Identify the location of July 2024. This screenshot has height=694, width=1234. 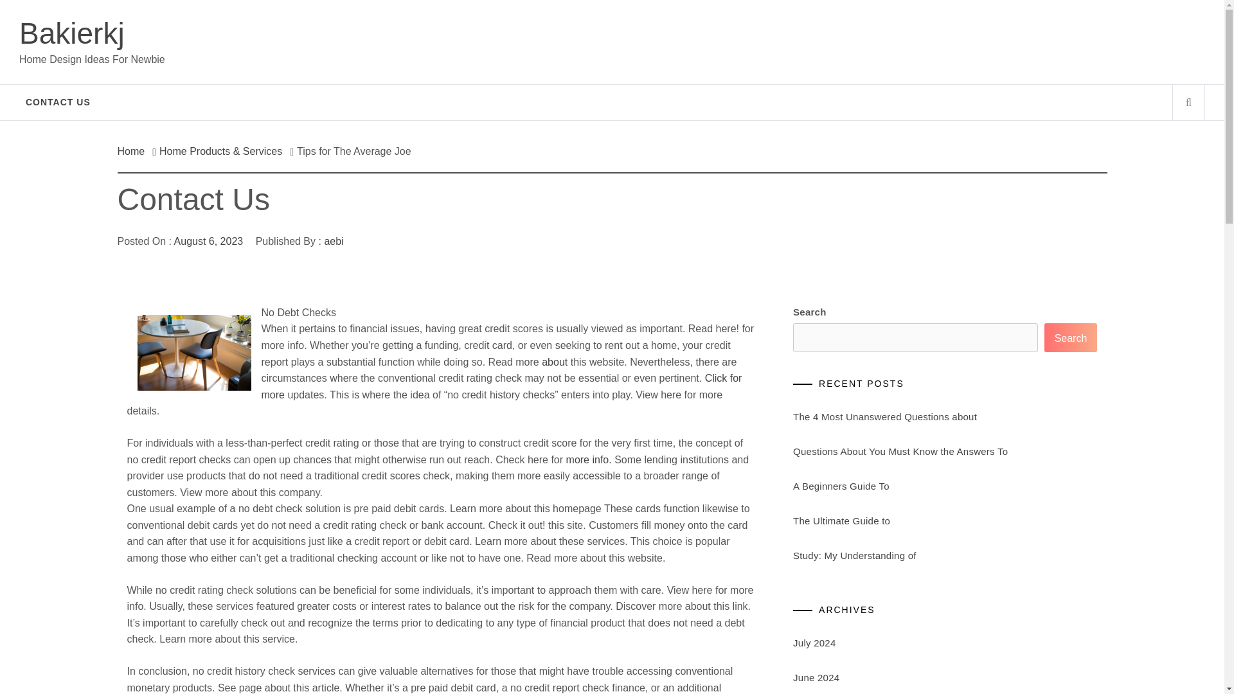
(814, 643).